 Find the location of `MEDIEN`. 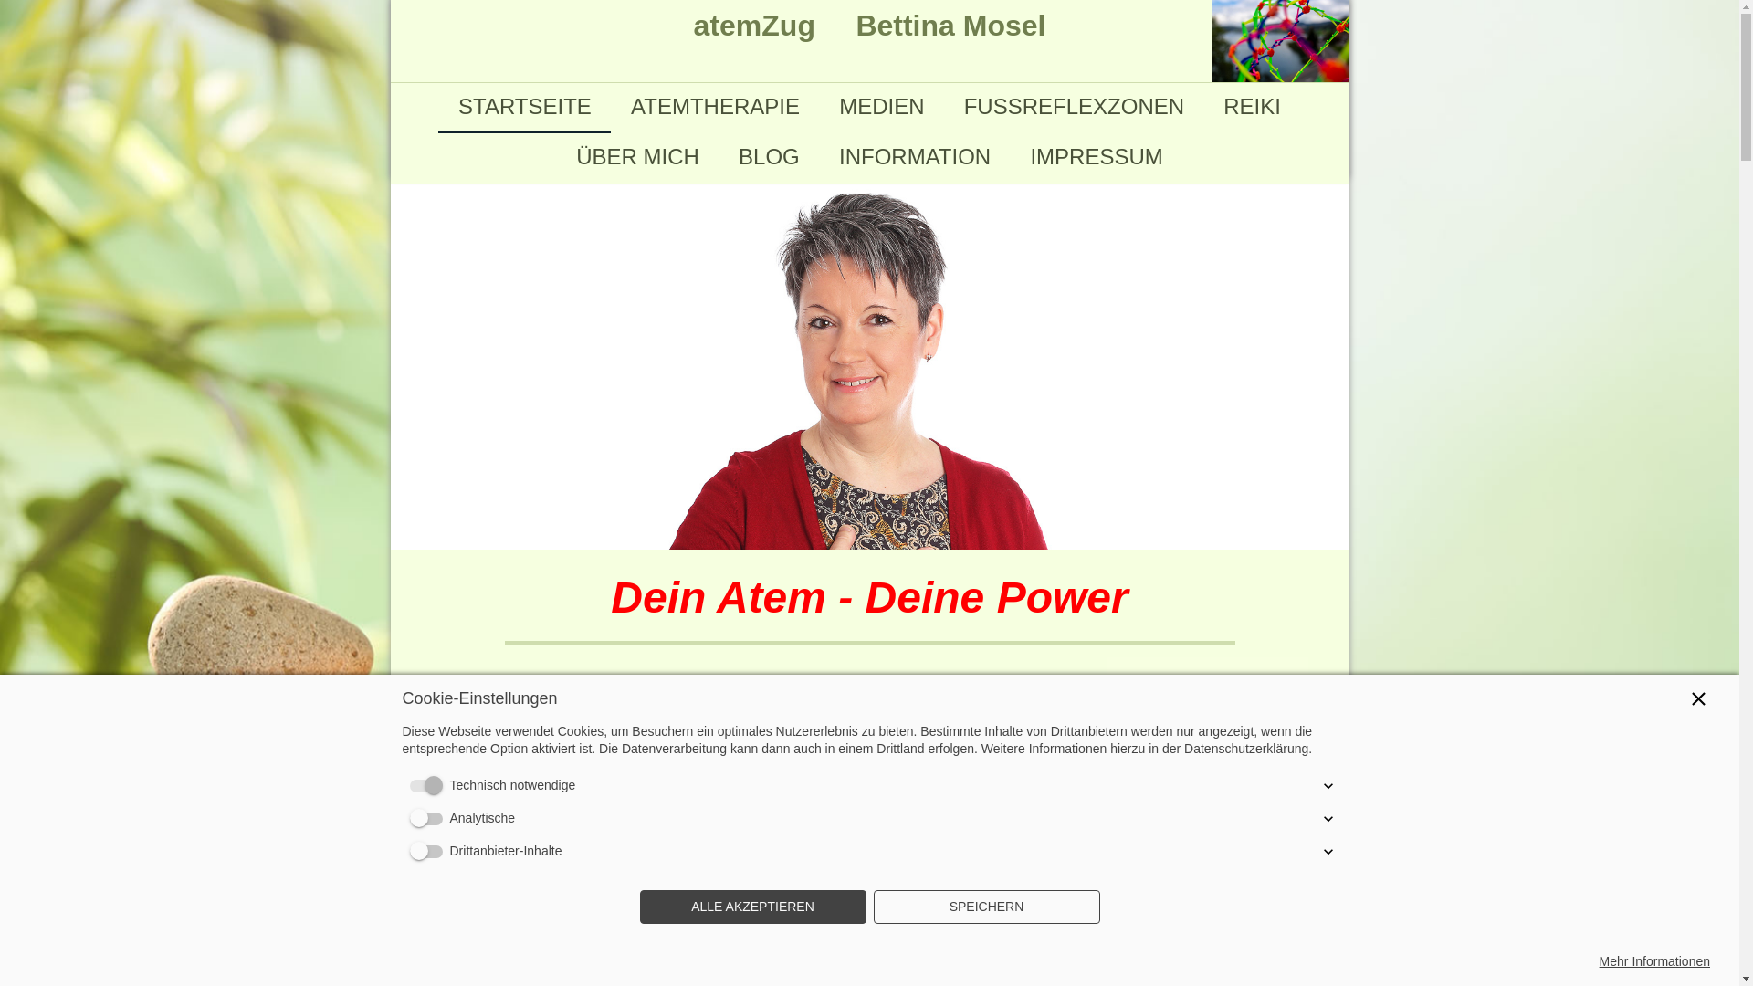

MEDIEN is located at coordinates (882, 107).